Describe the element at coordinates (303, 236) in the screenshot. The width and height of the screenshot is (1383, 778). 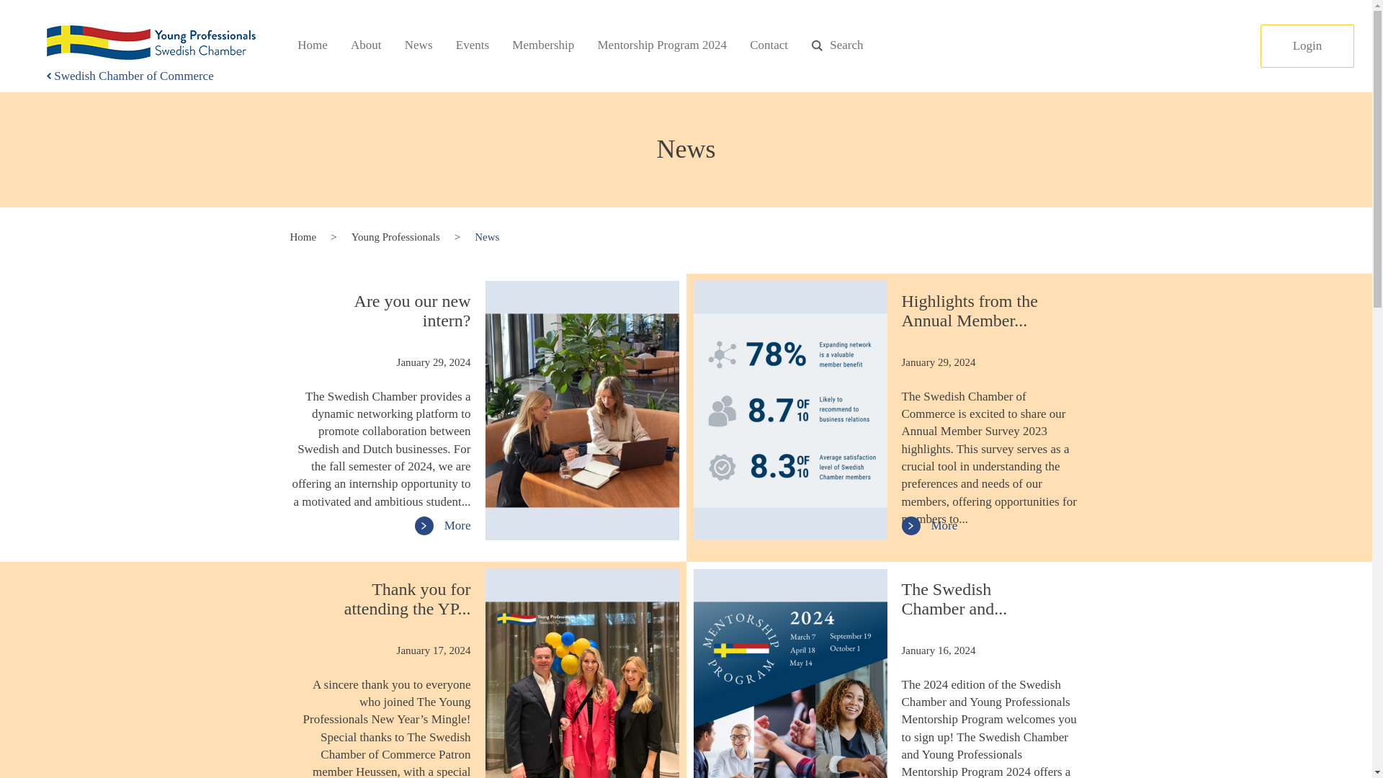
I see `Home` at that location.